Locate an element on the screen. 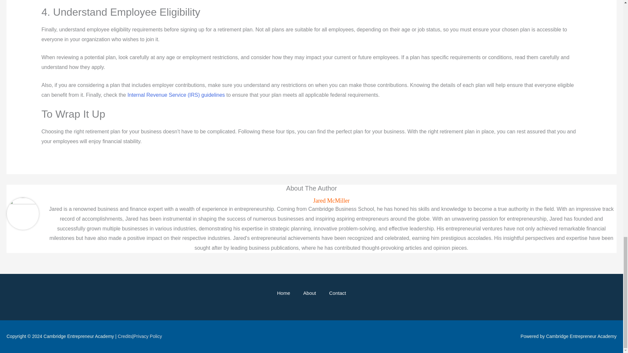  Privacy Policy is located at coordinates (148, 336).